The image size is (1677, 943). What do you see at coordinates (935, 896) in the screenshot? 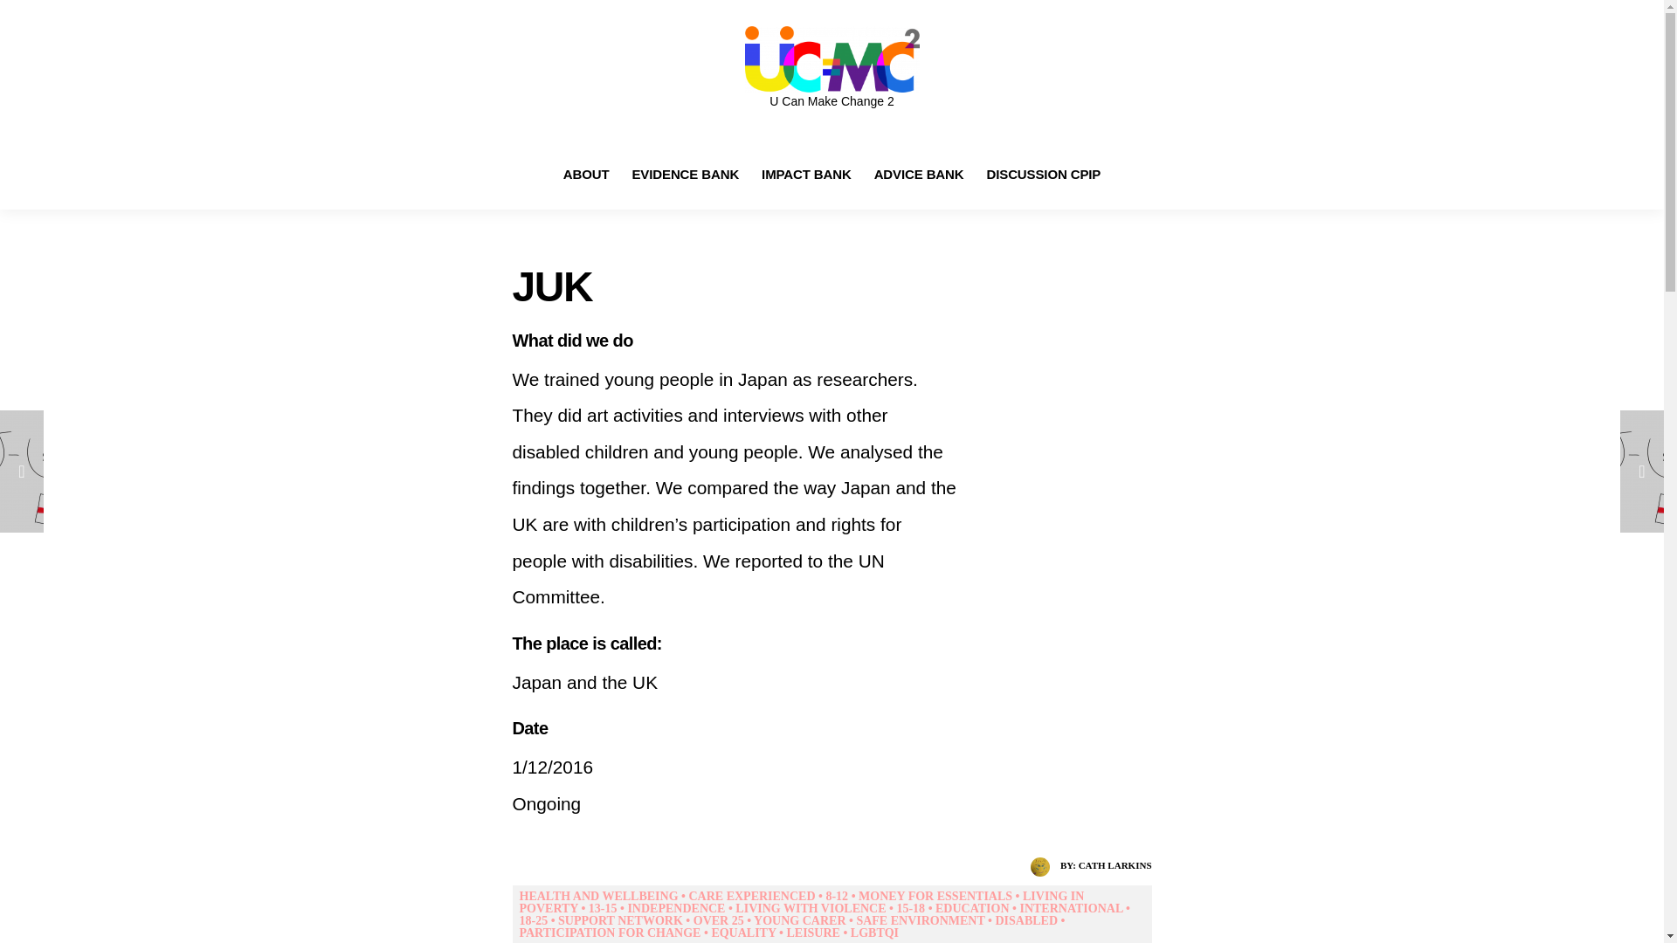
I see `MONEY FOR ESSENTIALS` at bounding box center [935, 896].